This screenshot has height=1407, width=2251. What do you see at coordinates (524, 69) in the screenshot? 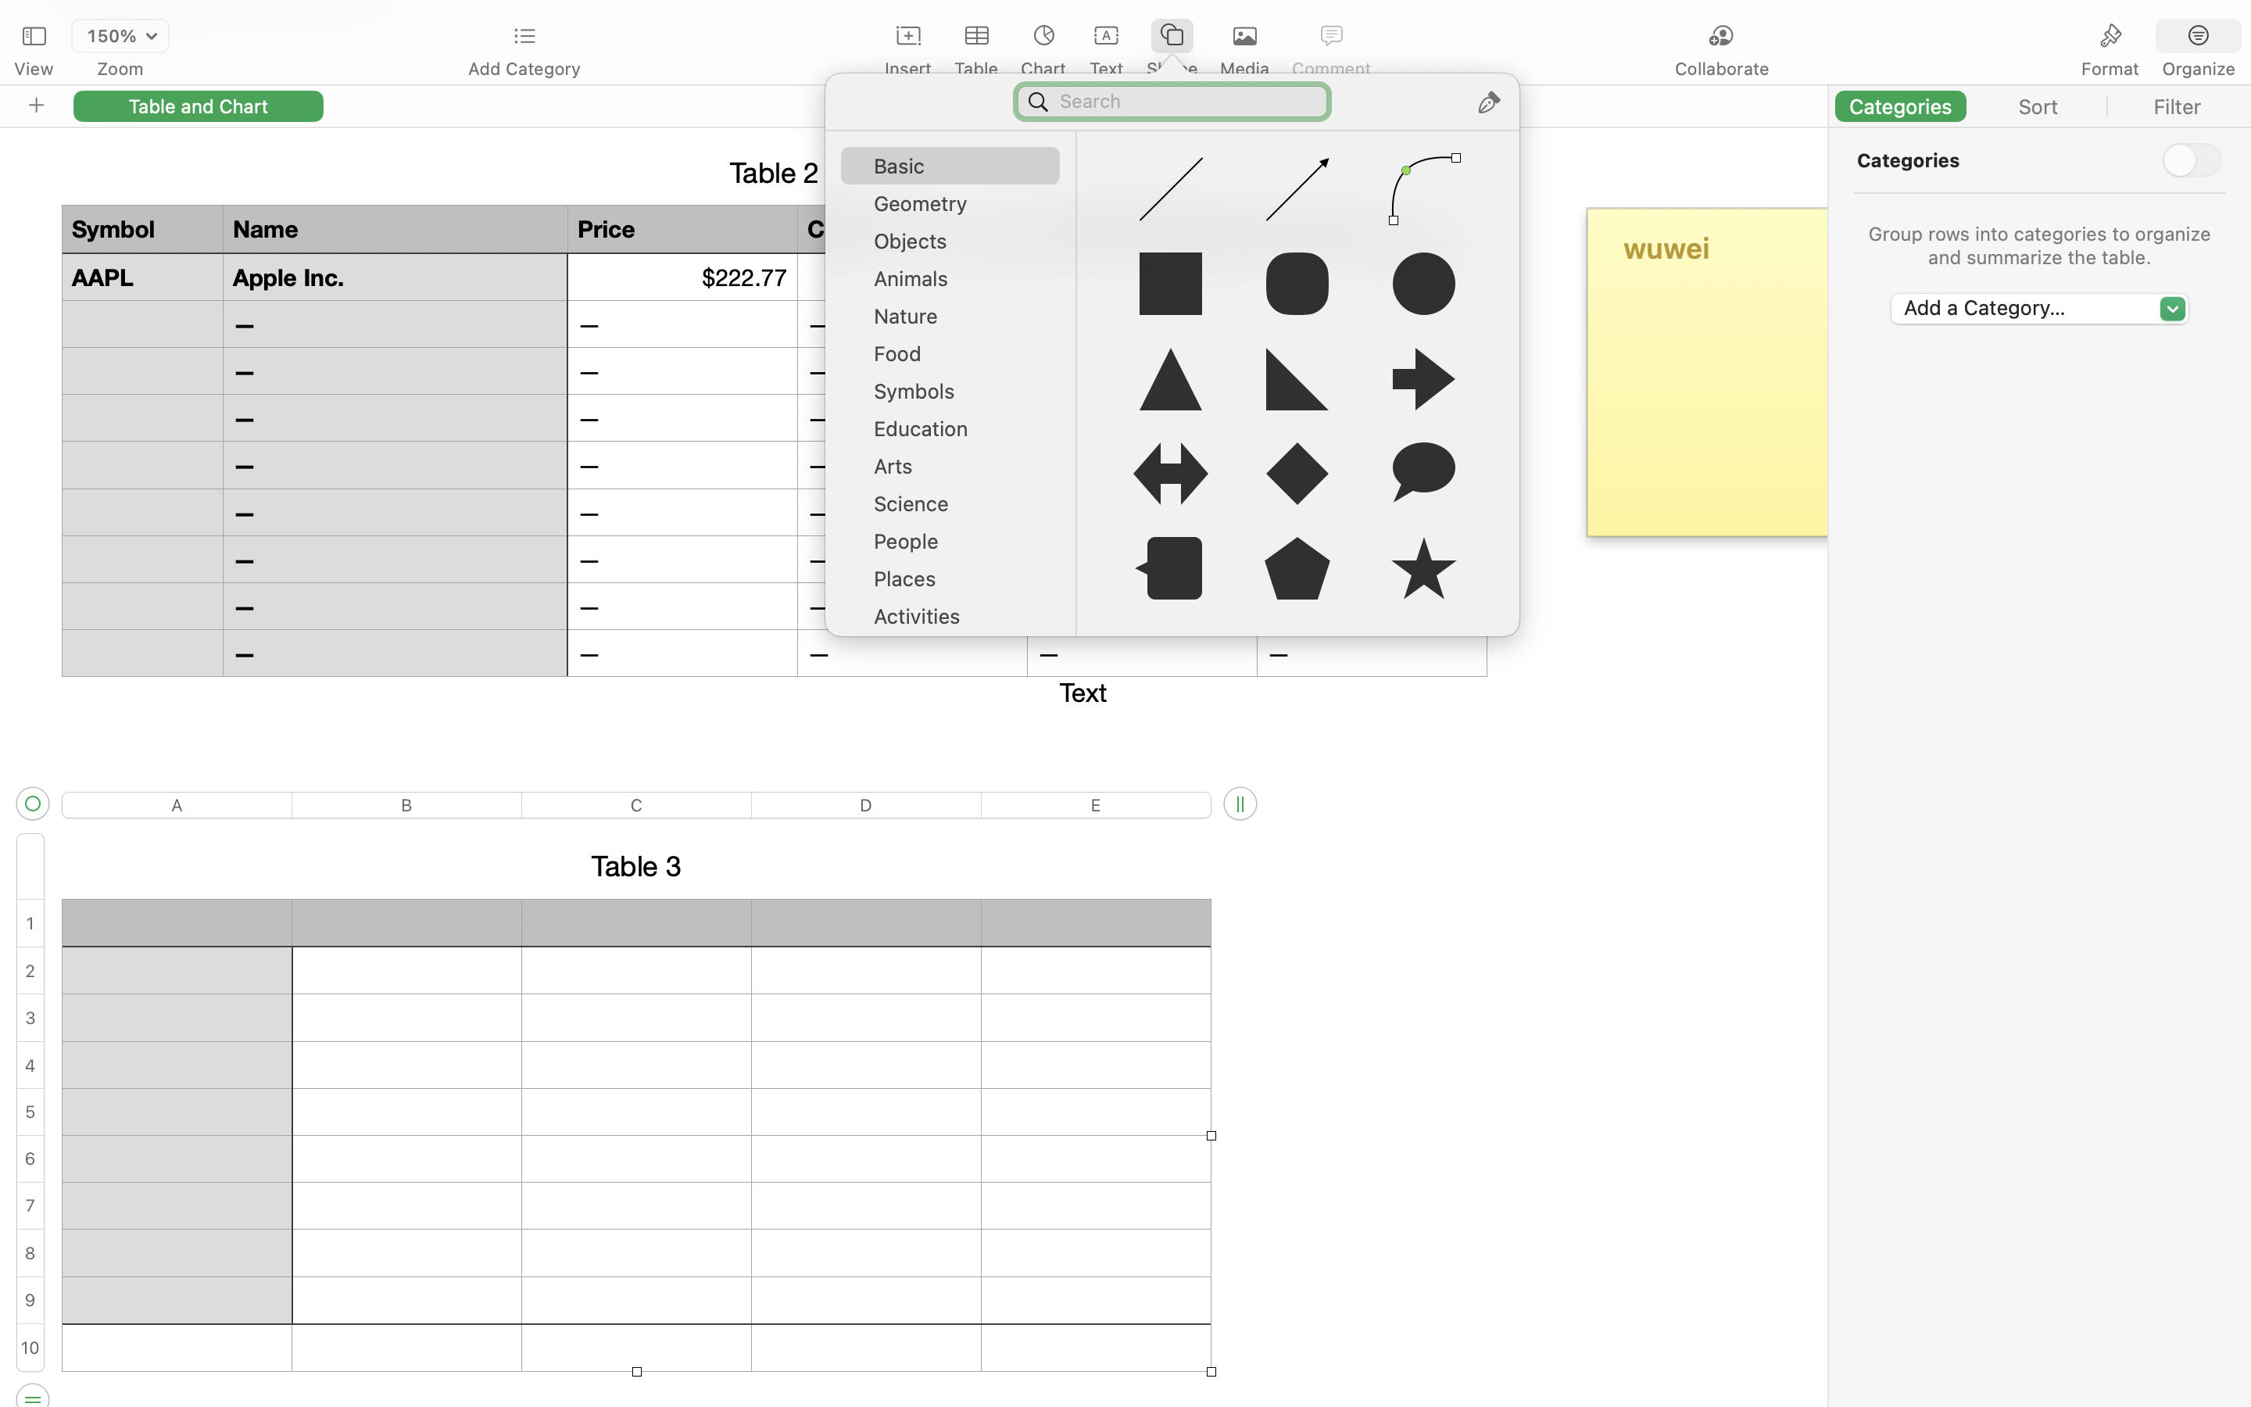
I see `Add Category` at bounding box center [524, 69].